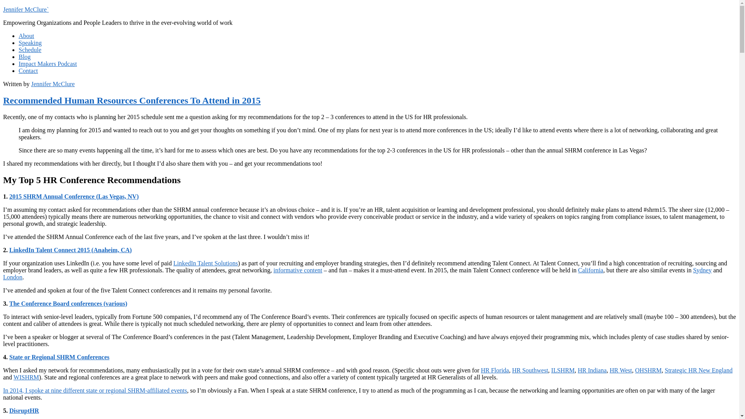 Image resolution: width=745 pixels, height=419 pixels. I want to click on HR Florida, so click(494, 370).